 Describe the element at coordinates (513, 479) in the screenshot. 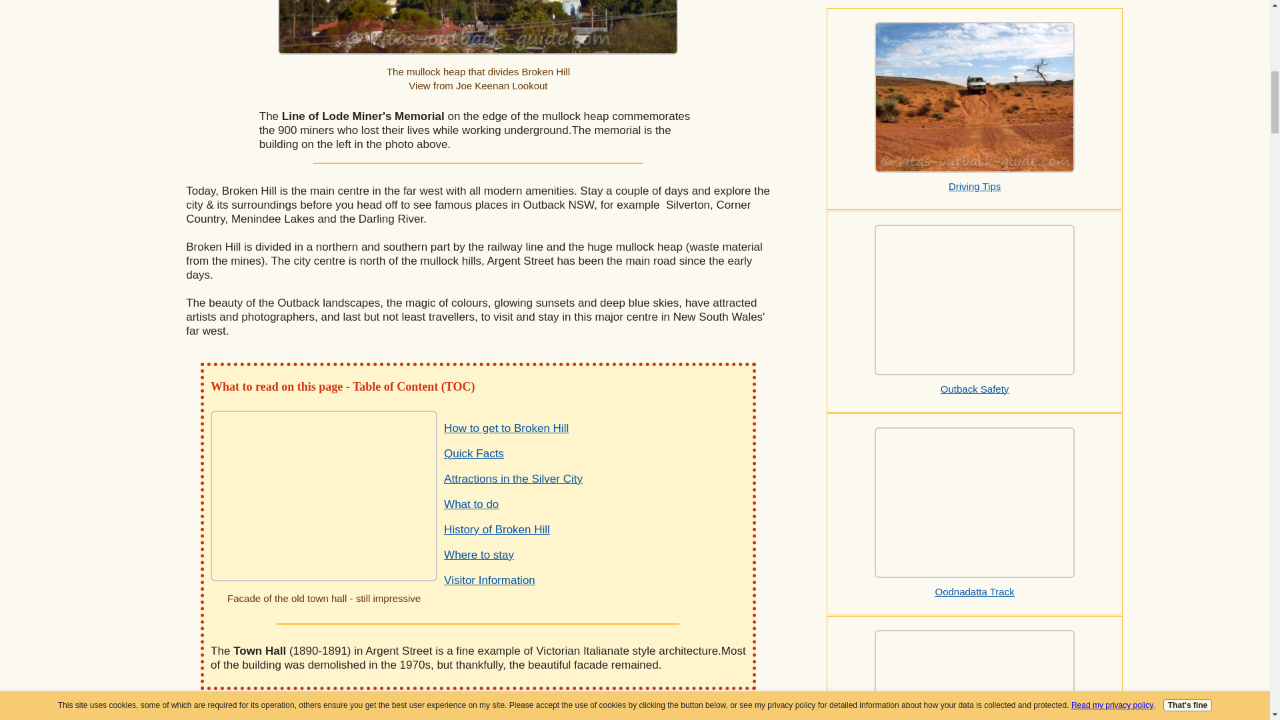

I see `Attractions in the Silver City` at that location.